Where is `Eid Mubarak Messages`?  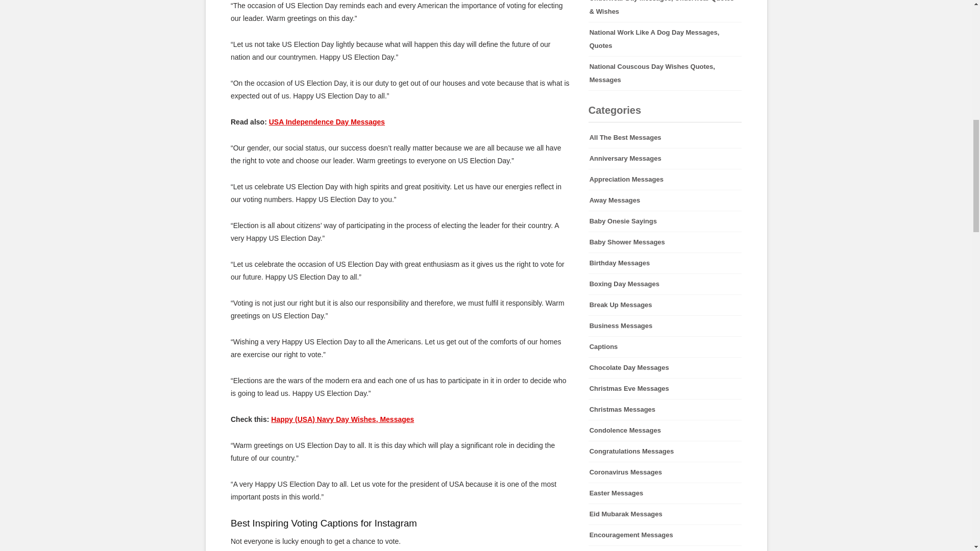 Eid Mubarak Messages is located at coordinates (665, 514).